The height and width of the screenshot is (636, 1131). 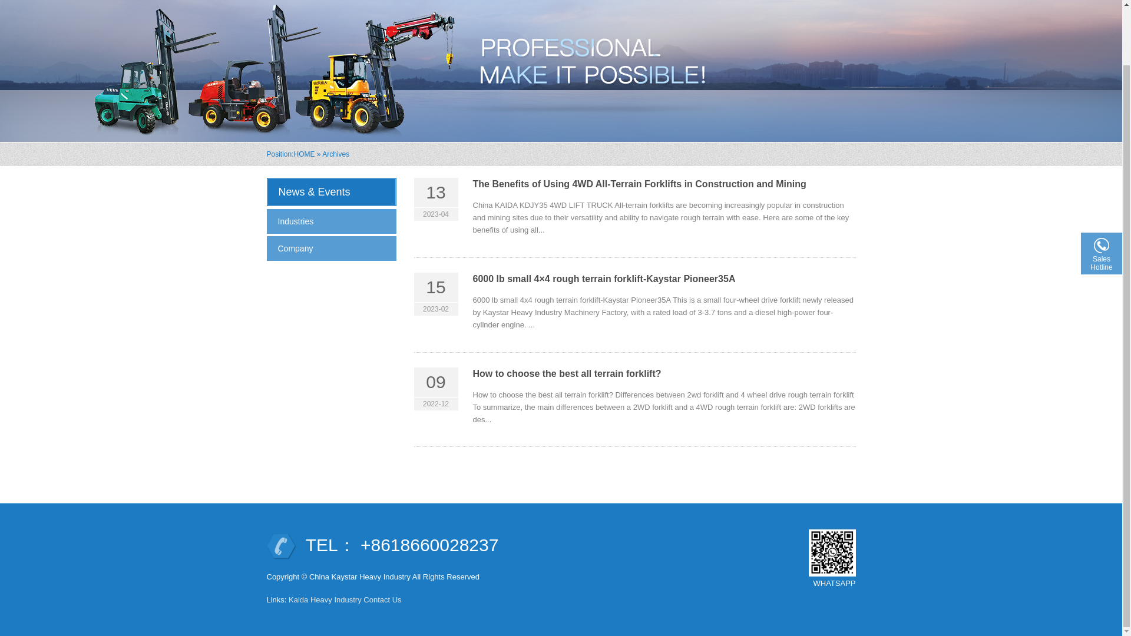 I want to click on Contact Us, so click(x=382, y=599).